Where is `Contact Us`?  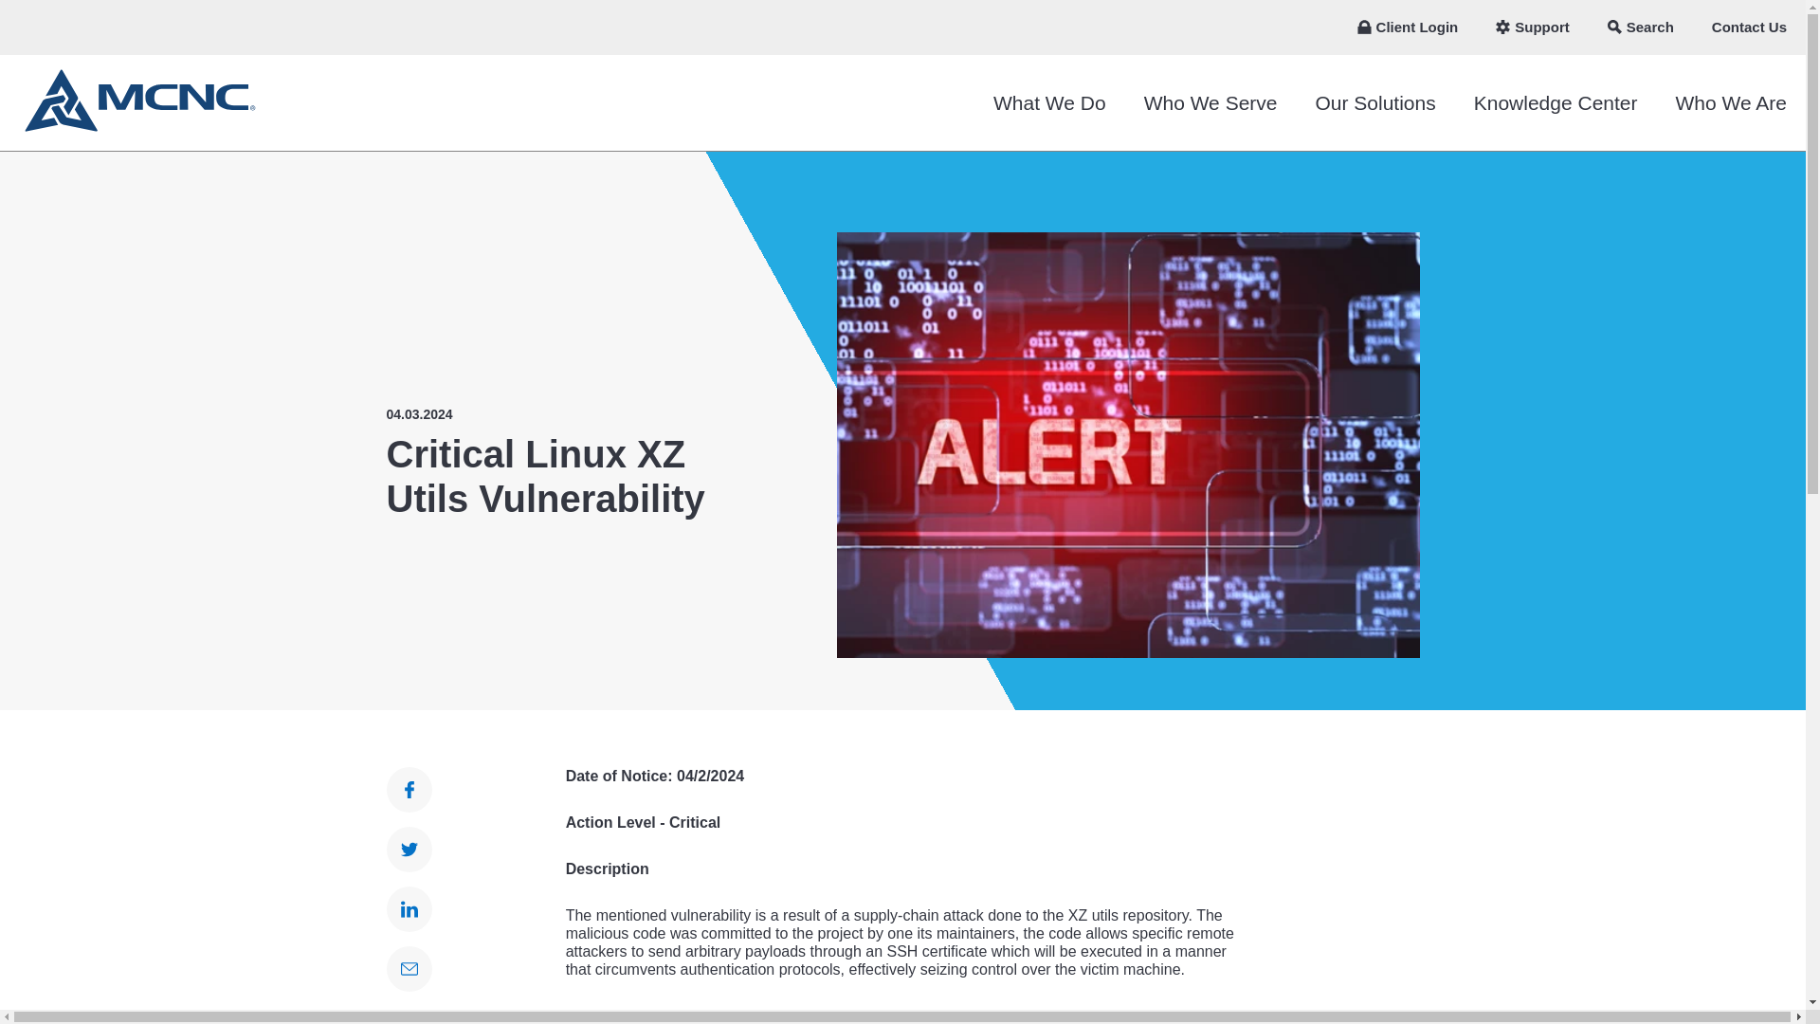
Contact Us is located at coordinates (1748, 27).